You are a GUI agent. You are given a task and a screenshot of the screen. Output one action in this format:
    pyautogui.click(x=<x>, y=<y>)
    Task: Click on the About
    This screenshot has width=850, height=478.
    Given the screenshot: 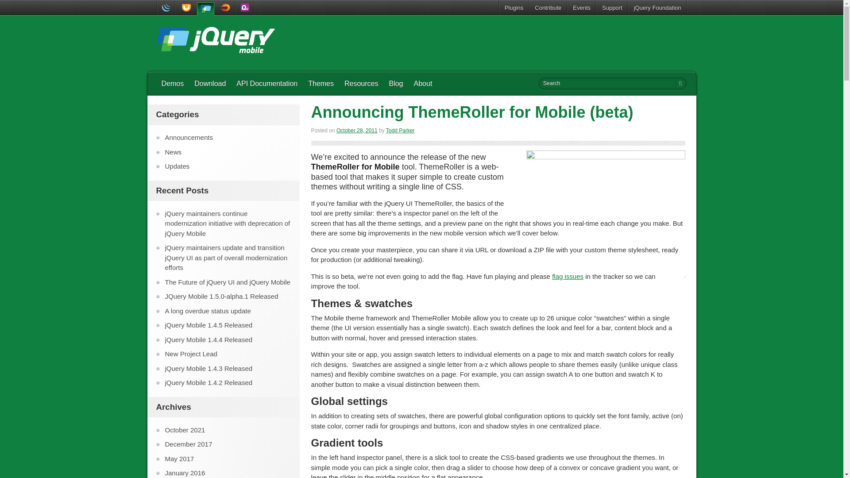 What is the action you would take?
    pyautogui.click(x=423, y=83)
    